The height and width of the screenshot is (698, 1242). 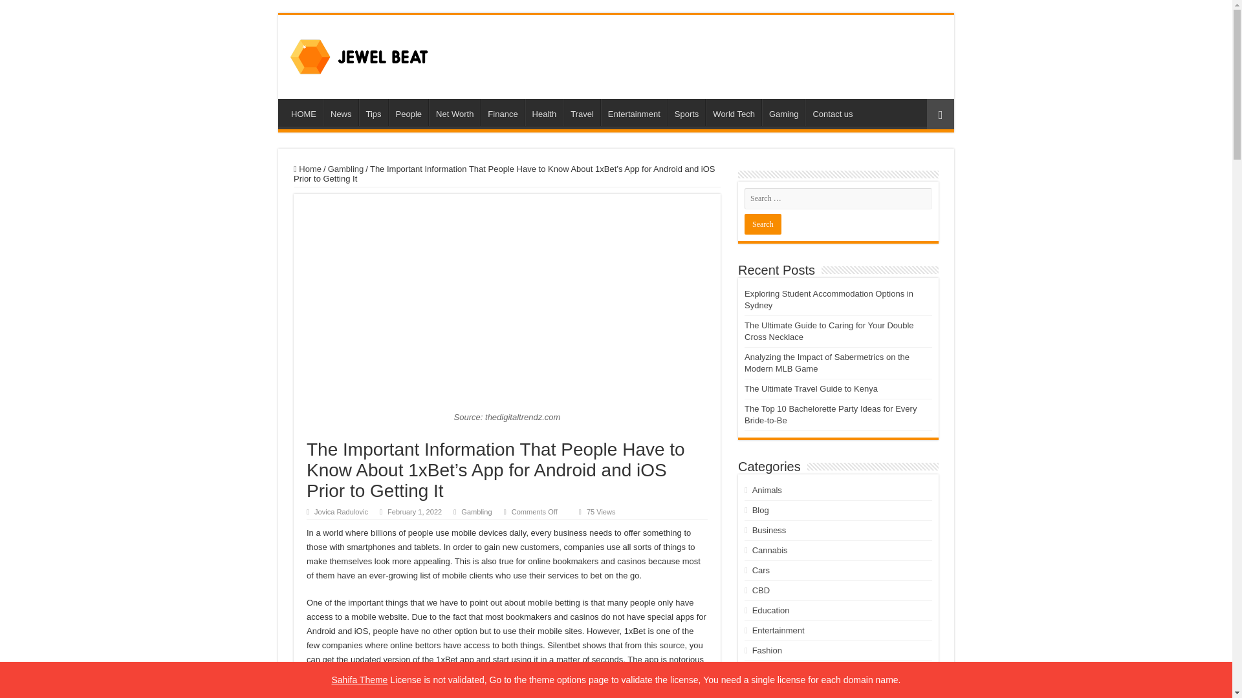 I want to click on Entertainment, so click(x=634, y=112).